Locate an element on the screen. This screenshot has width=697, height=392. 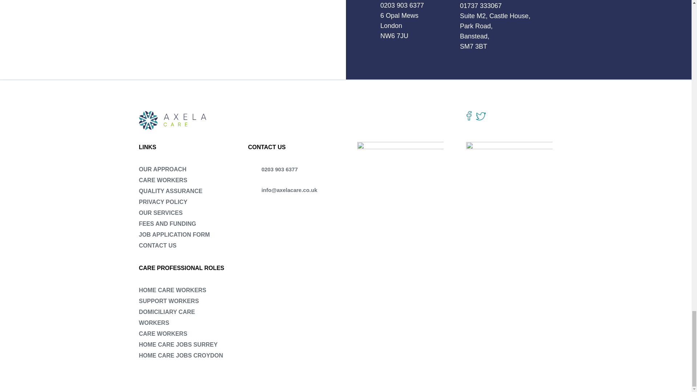
CARE WORKERS is located at coordinates (163, 180).